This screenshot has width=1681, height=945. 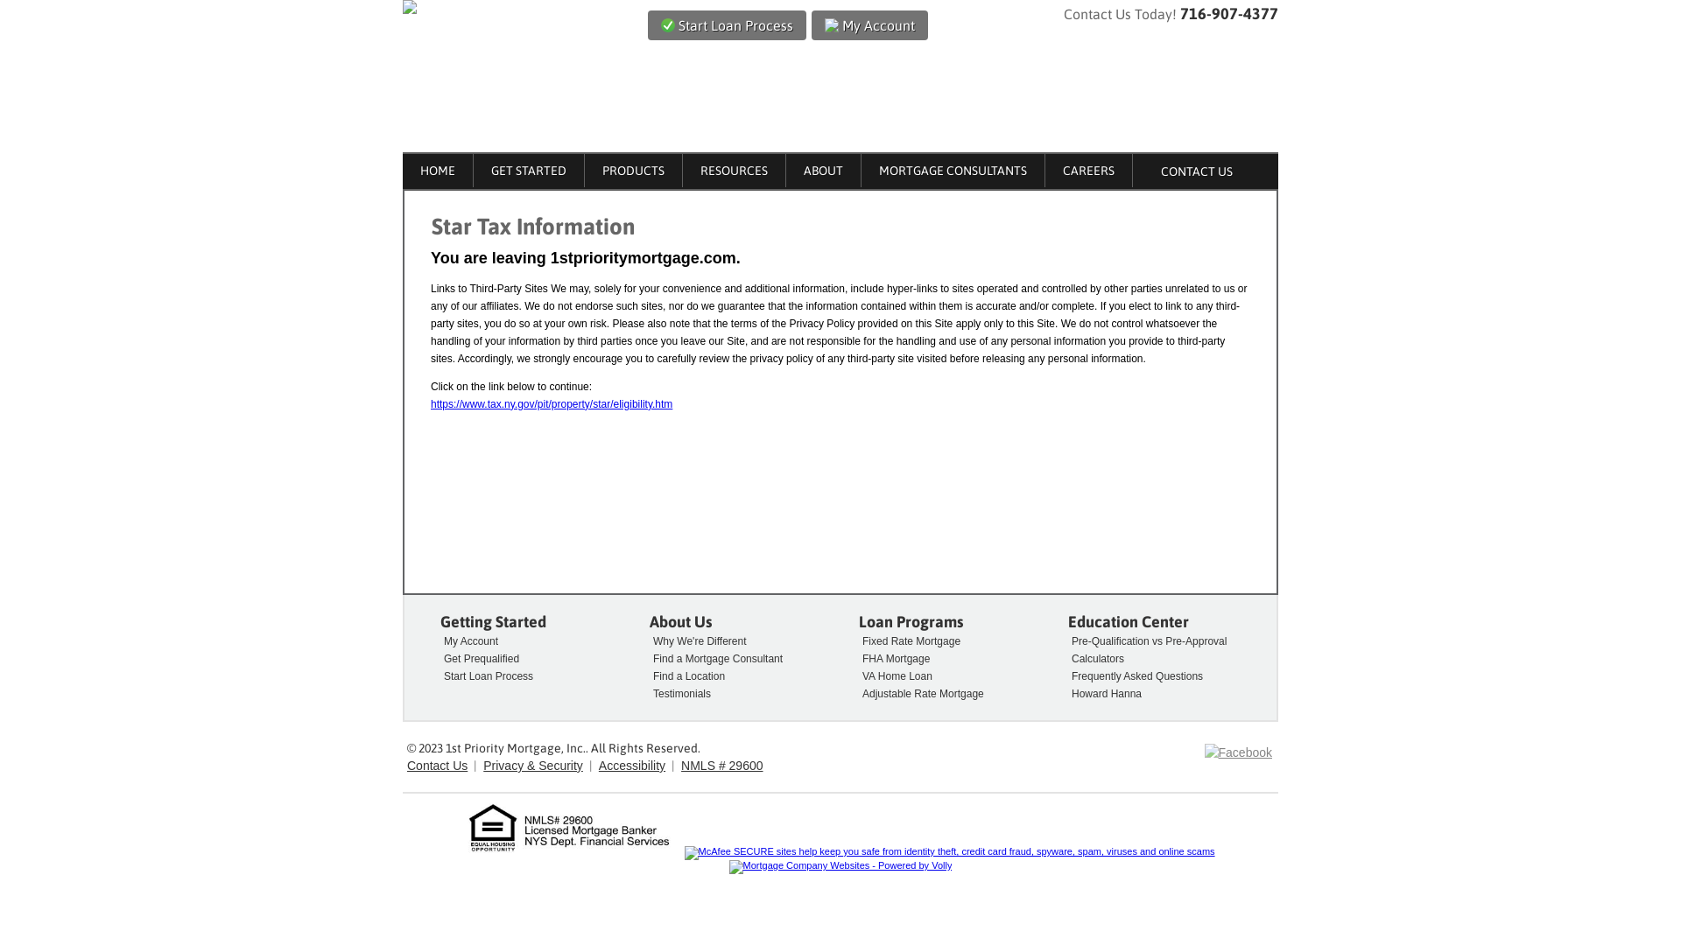 What do you see at coordinates (1197, 171) in the screenshot?
I see `CONTACT US` at bounding box center [1197, 171].